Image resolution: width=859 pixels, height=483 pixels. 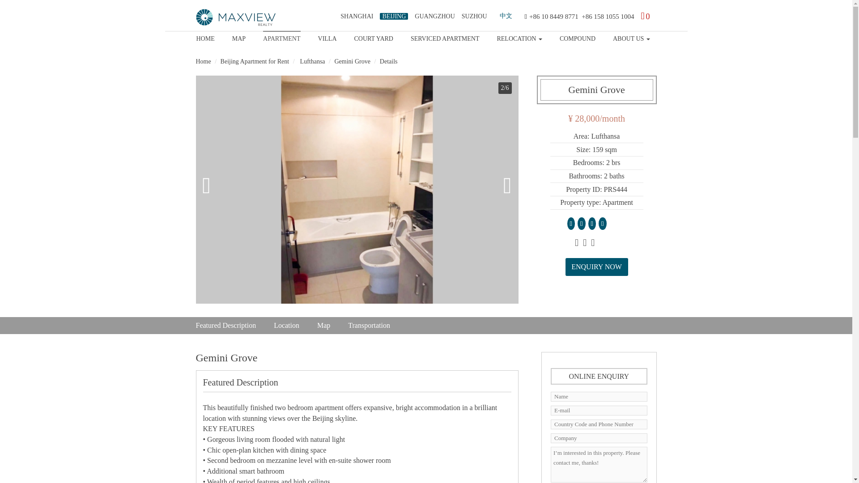 I want to click on Beijing Relocation, so click(x=519, y=37).